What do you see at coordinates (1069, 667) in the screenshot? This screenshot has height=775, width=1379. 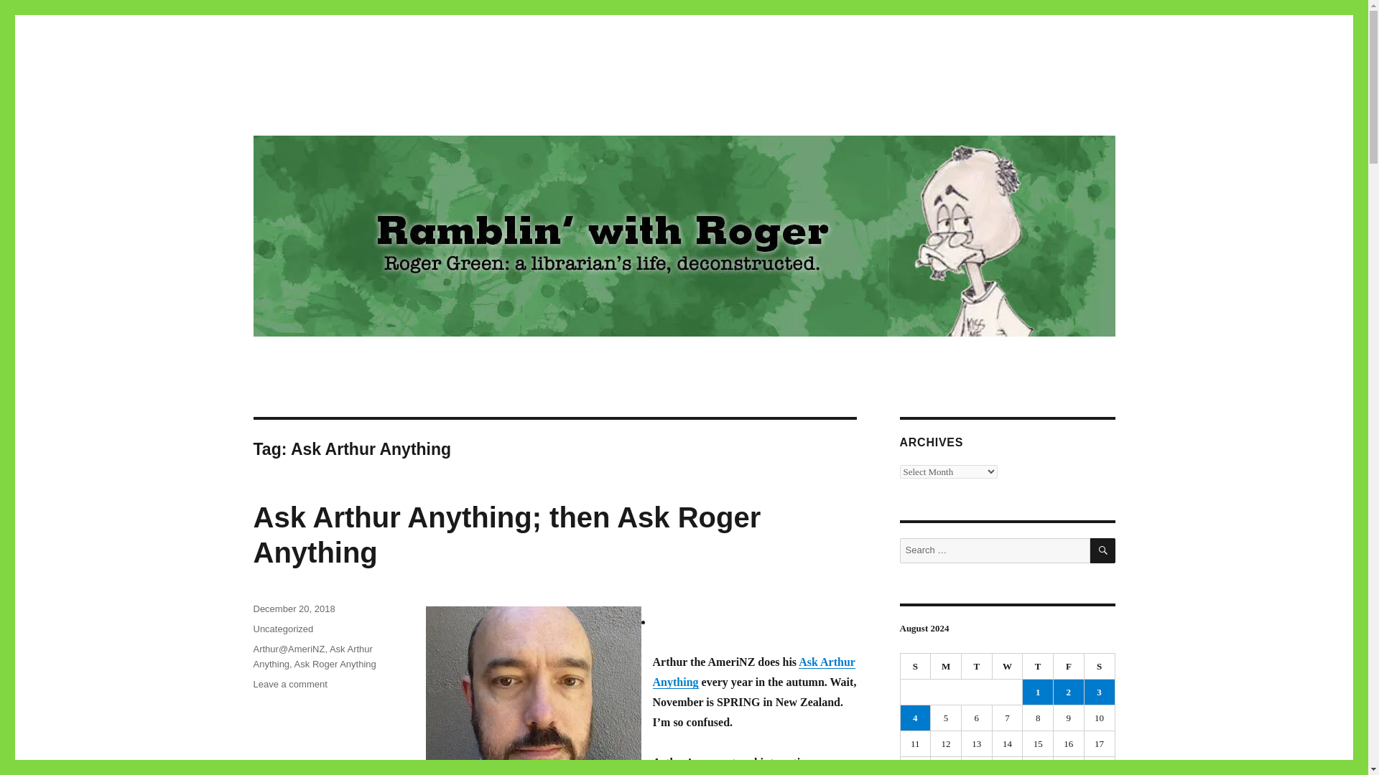 I see `Friday` at bounding box center [1069, 667].